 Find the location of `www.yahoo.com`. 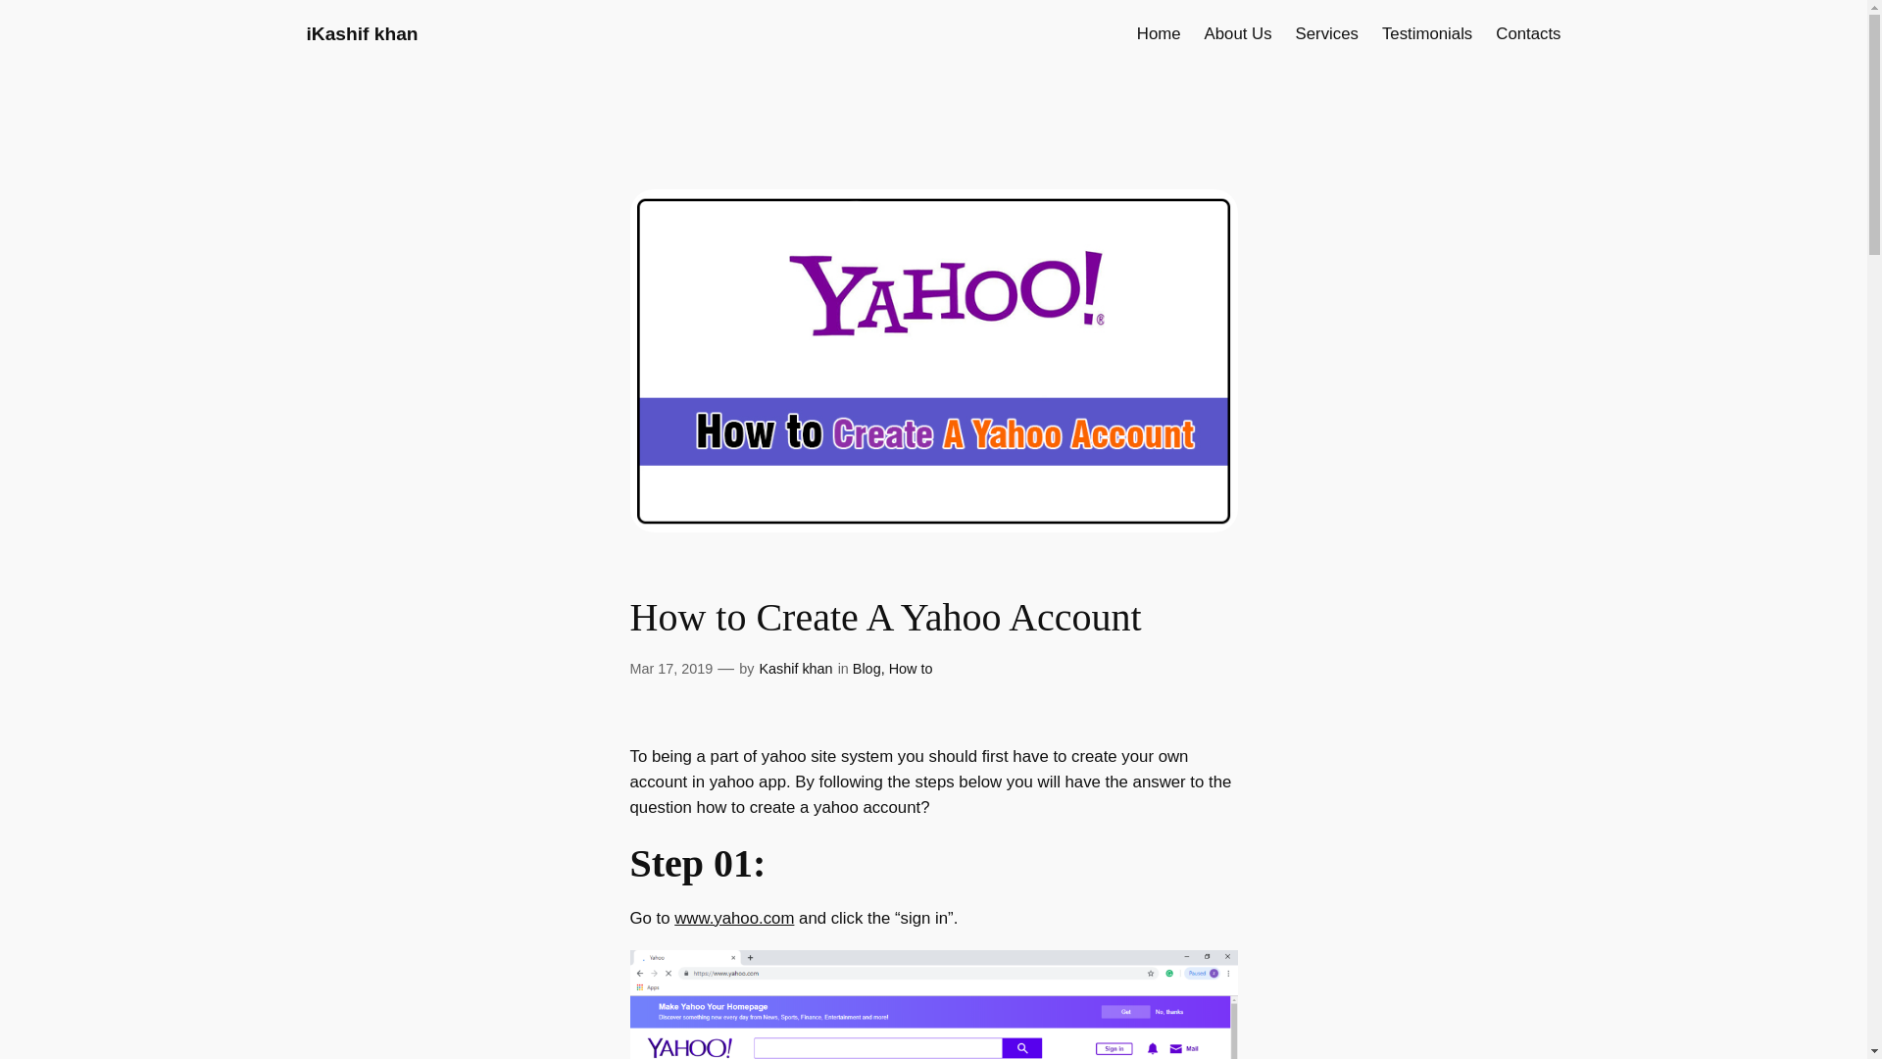

www.yahoo.com is located at coordinates (733, 918).